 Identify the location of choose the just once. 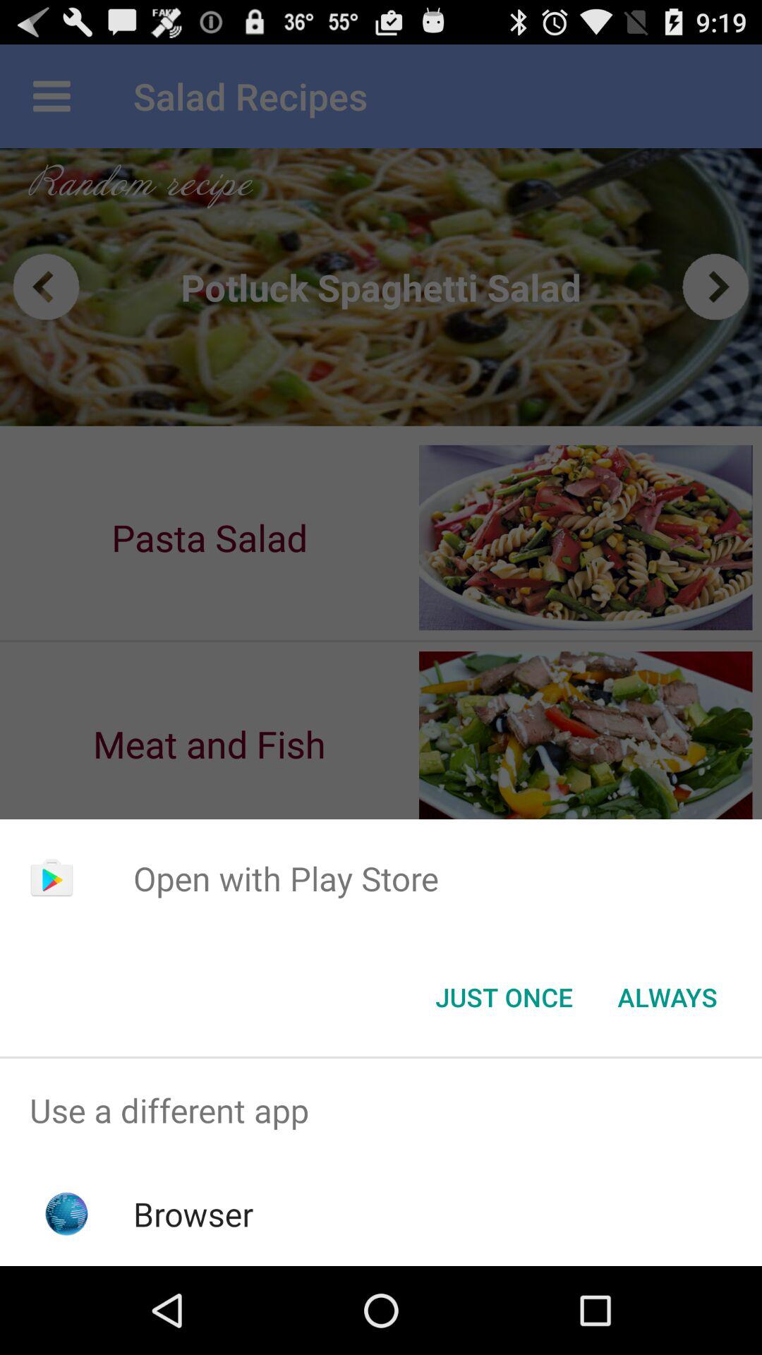
(504, 997).